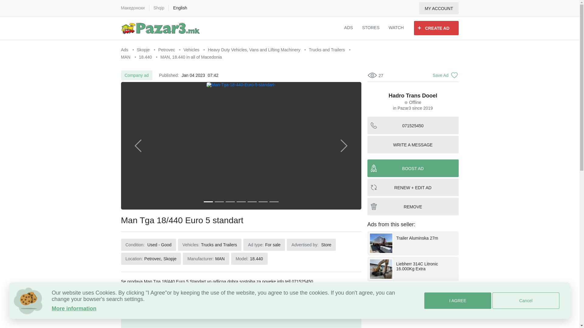  I want to click on Ads, so click(125, 50).